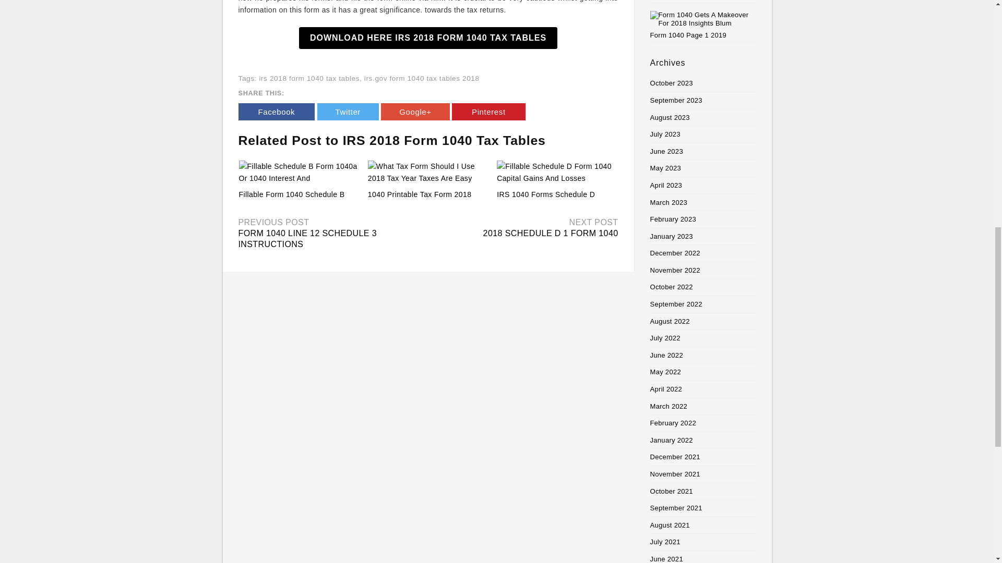 Image resolution: width=1002 pixels, height=563 pixels. What do you see at coordinates (428, 173) in the screenshot?
I see `1040 Printable Tax Form 2018` at bounding box center [428, 173].